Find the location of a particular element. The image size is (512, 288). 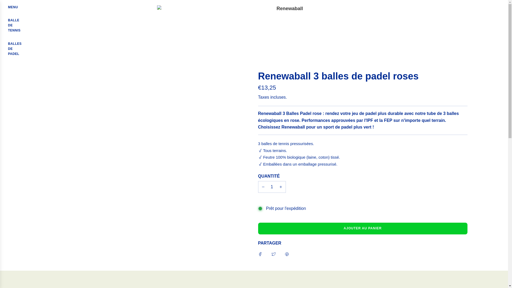

BALLE DE TENNIS is located at coordinates (15, 26).